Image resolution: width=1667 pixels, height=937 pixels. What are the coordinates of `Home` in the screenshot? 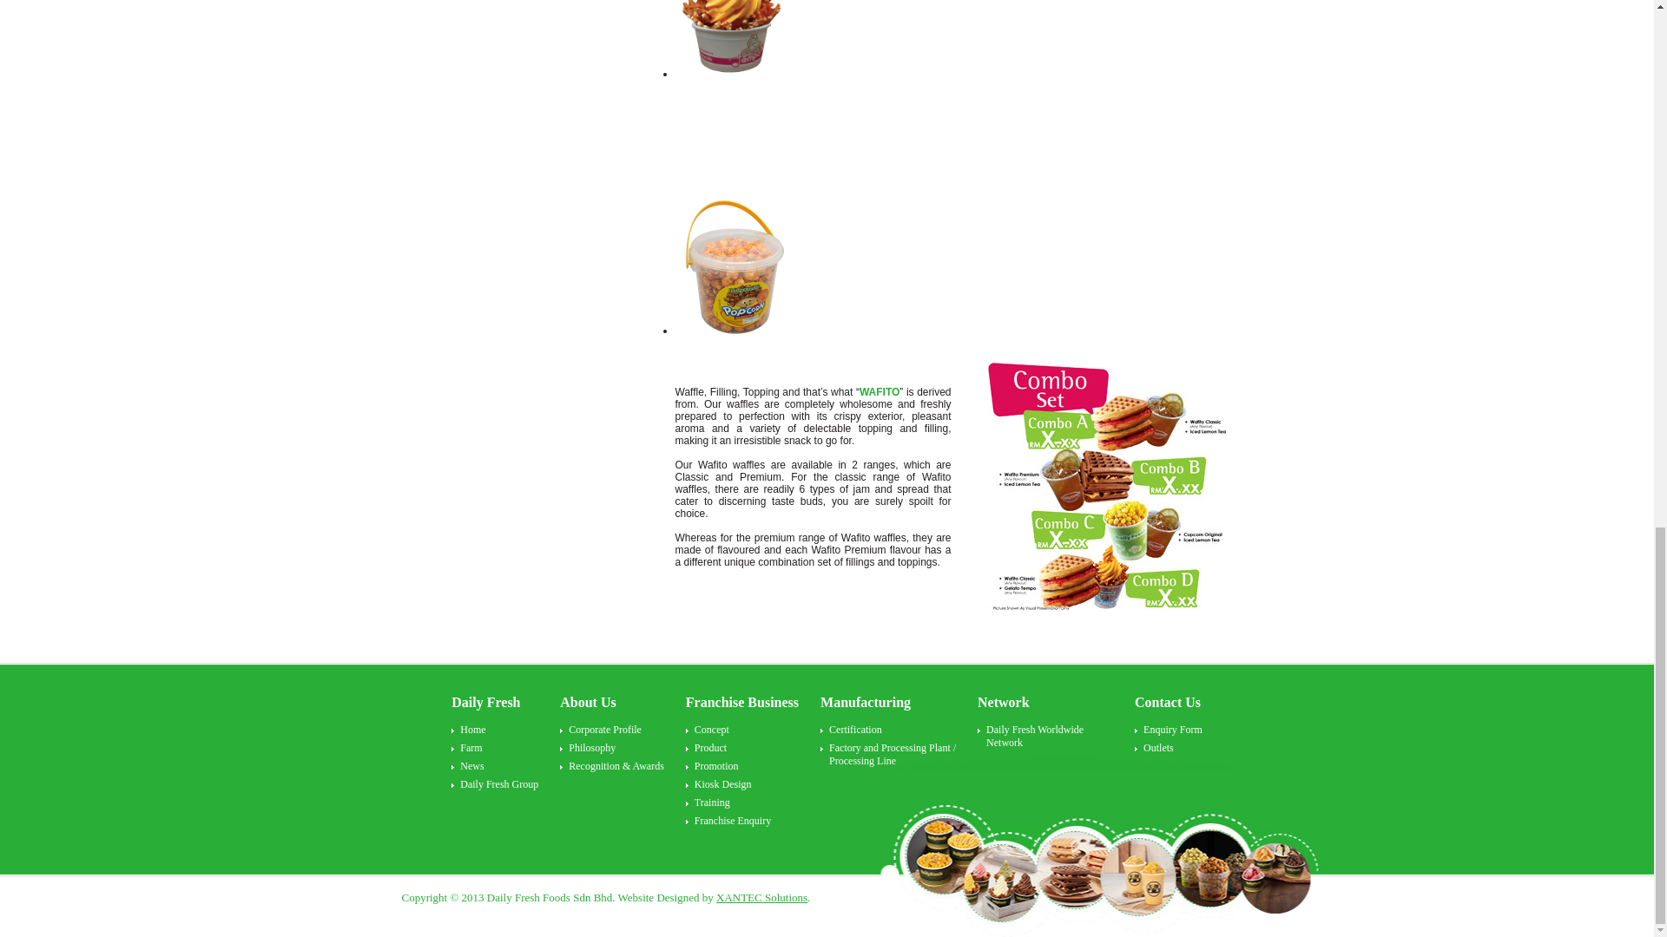 It's located at (505, 730).